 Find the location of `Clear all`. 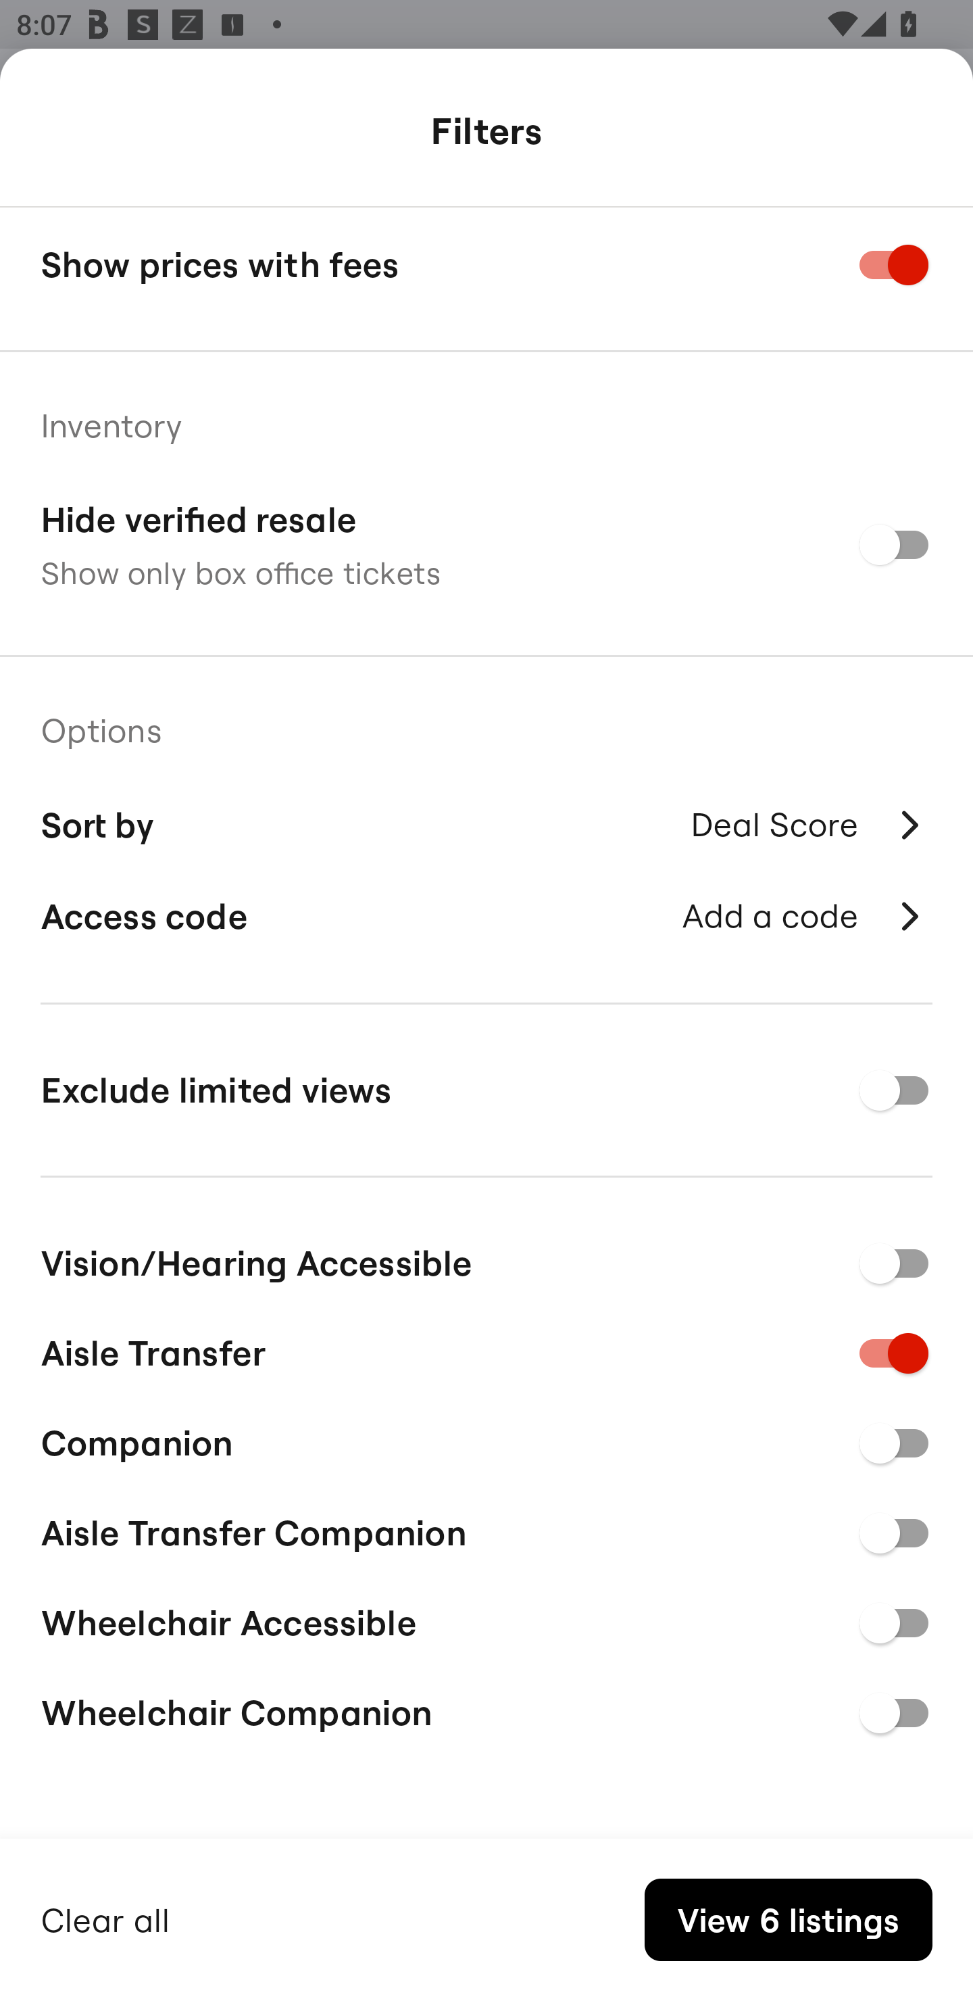

Clear all is located at coordinates (105, 1917).